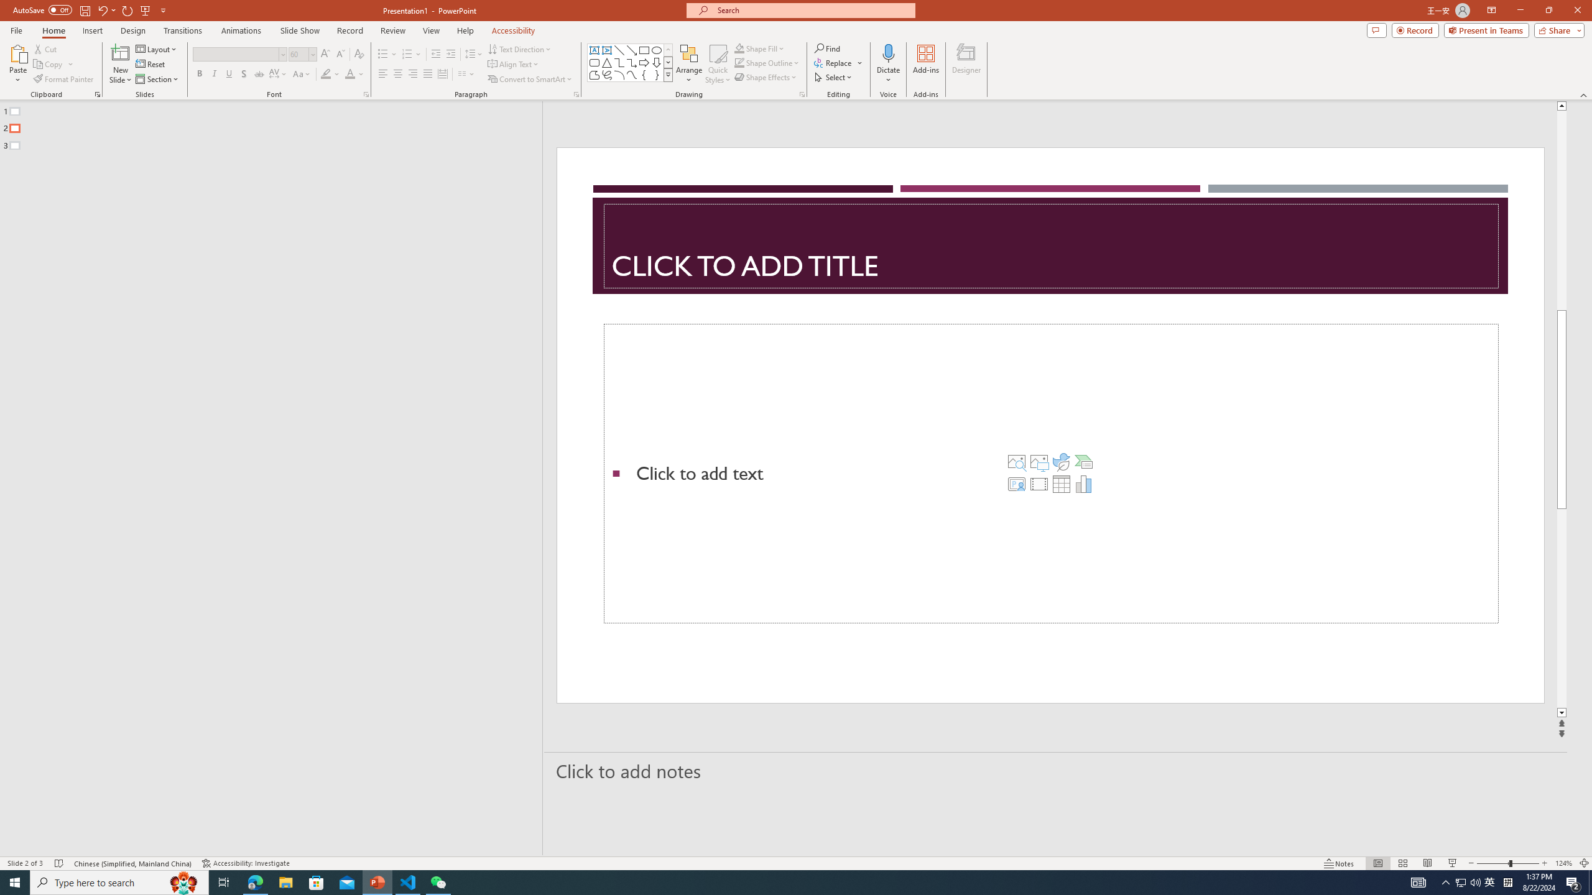 Image resolution: width=1592 pixels, height=895 pixels. Describe the element at coordinates (1062, 484) in the screenshot. I see `Insert Table` at that location.